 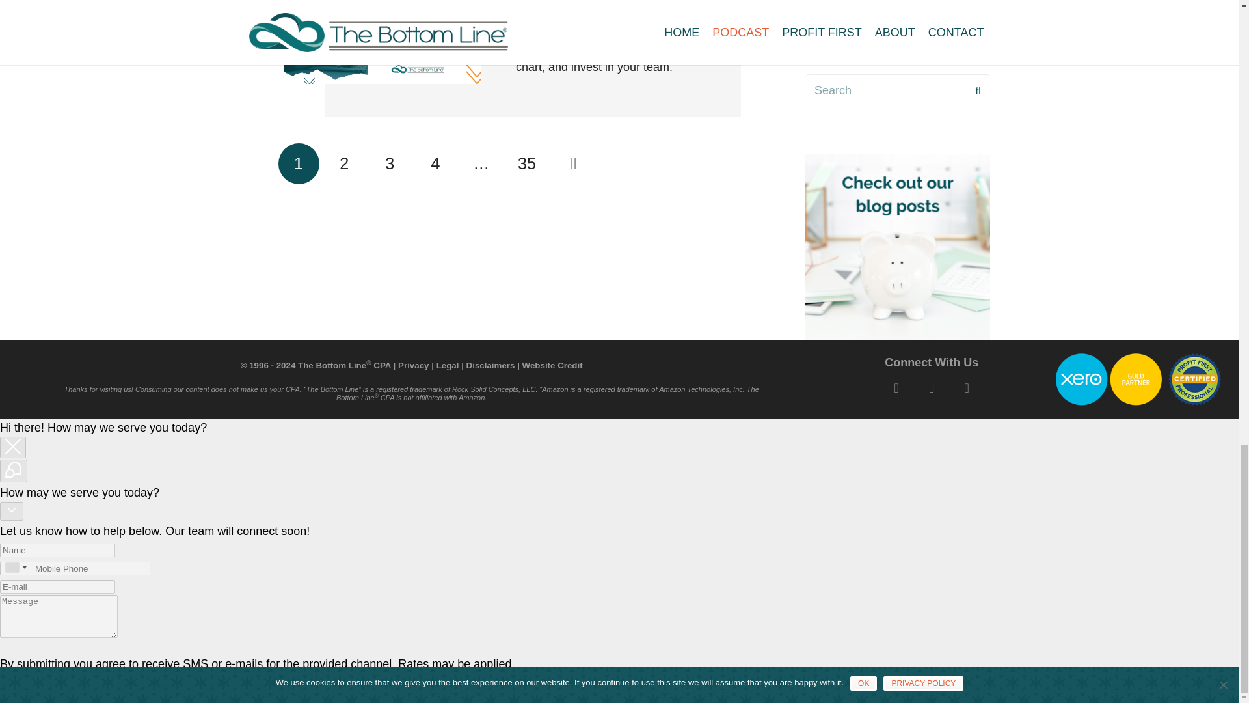 I want to click on Facebook, so click(x=896, y=388).